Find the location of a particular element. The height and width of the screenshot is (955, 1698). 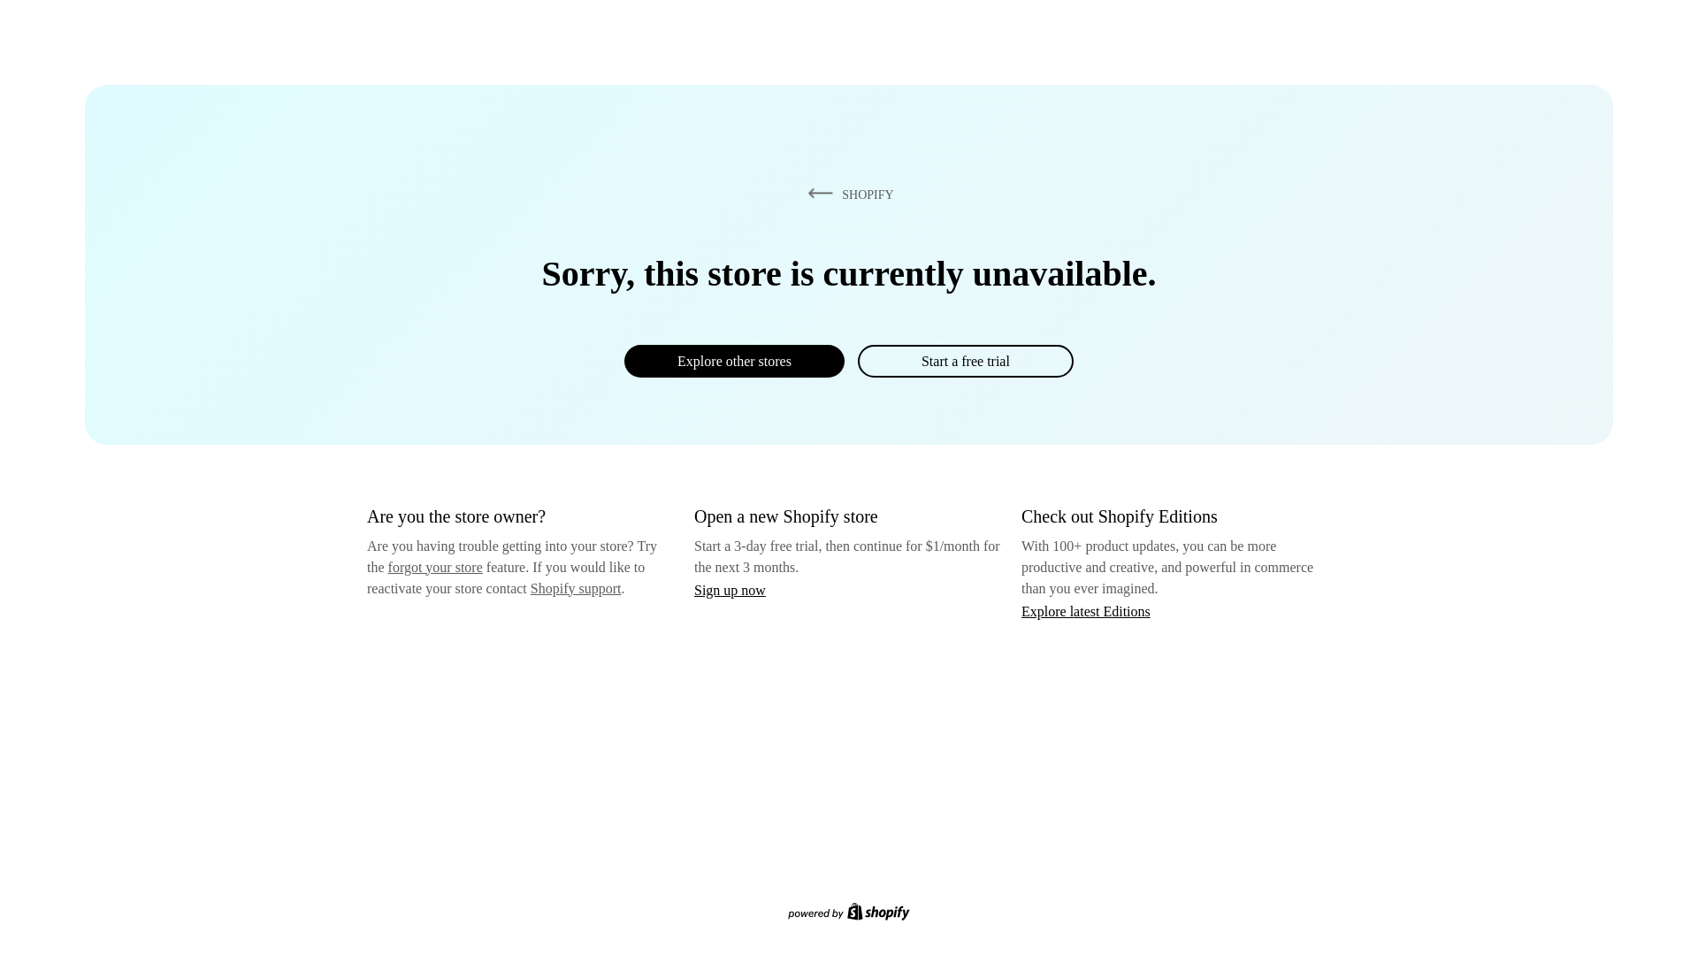

Explore other stores is located at coordinates (734, 361).